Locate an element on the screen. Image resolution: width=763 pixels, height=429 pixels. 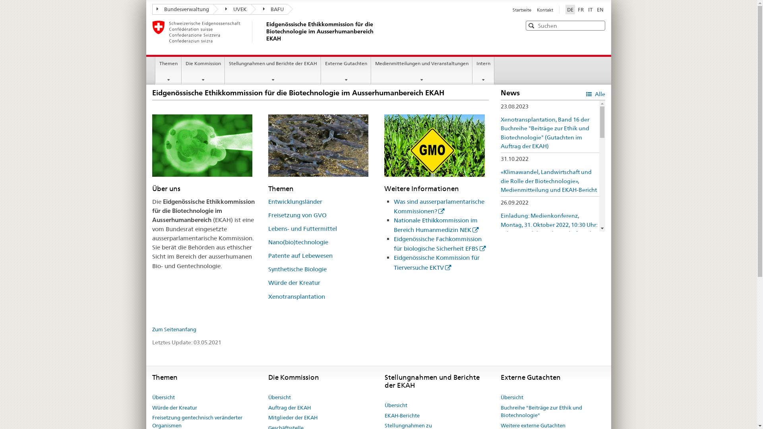
Nationale Ethikkommission im Bereich Humanmedizin NEK is located at coordinates (436, 225).